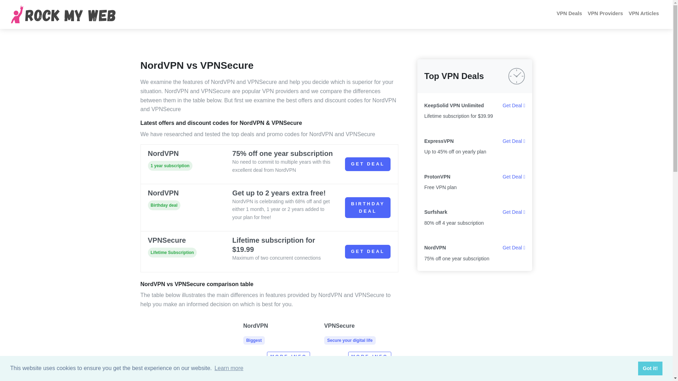 The image size is (678, 381). What do you see at coordinates (513, 141) in the screenshot?
I see `Get Deal` at bounding box center [513, 141].